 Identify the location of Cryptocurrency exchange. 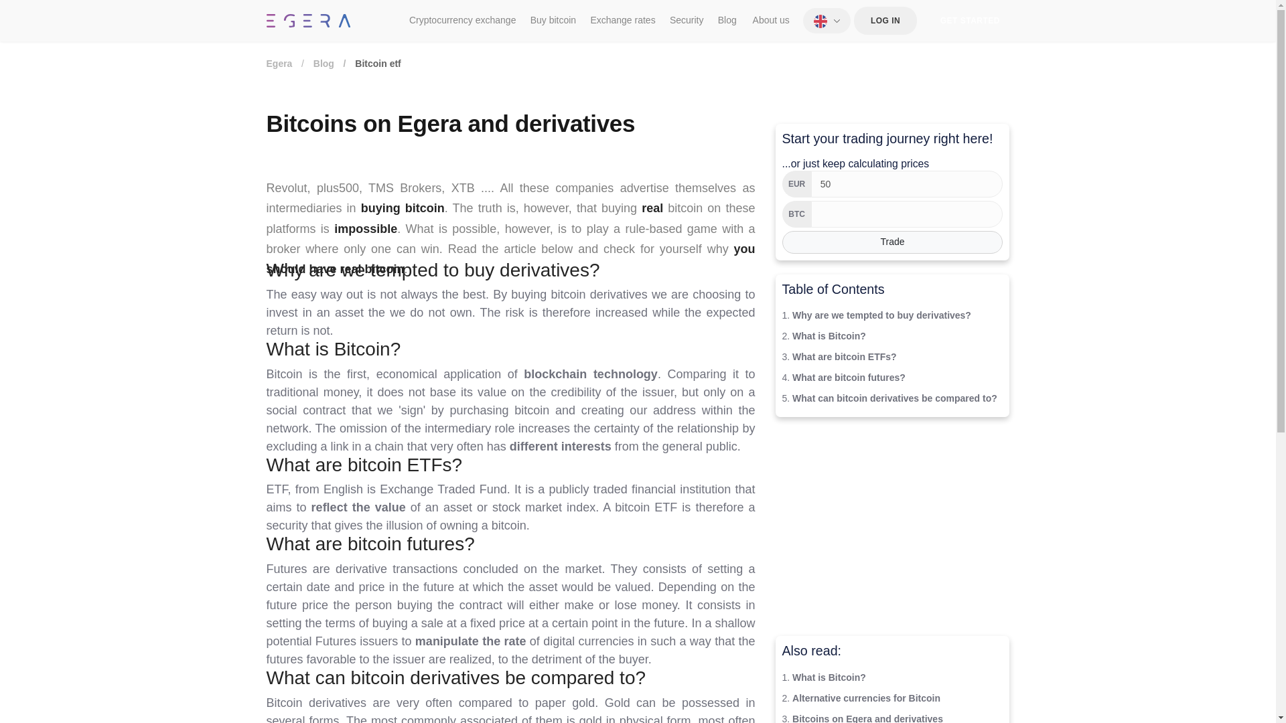
(462, 21).